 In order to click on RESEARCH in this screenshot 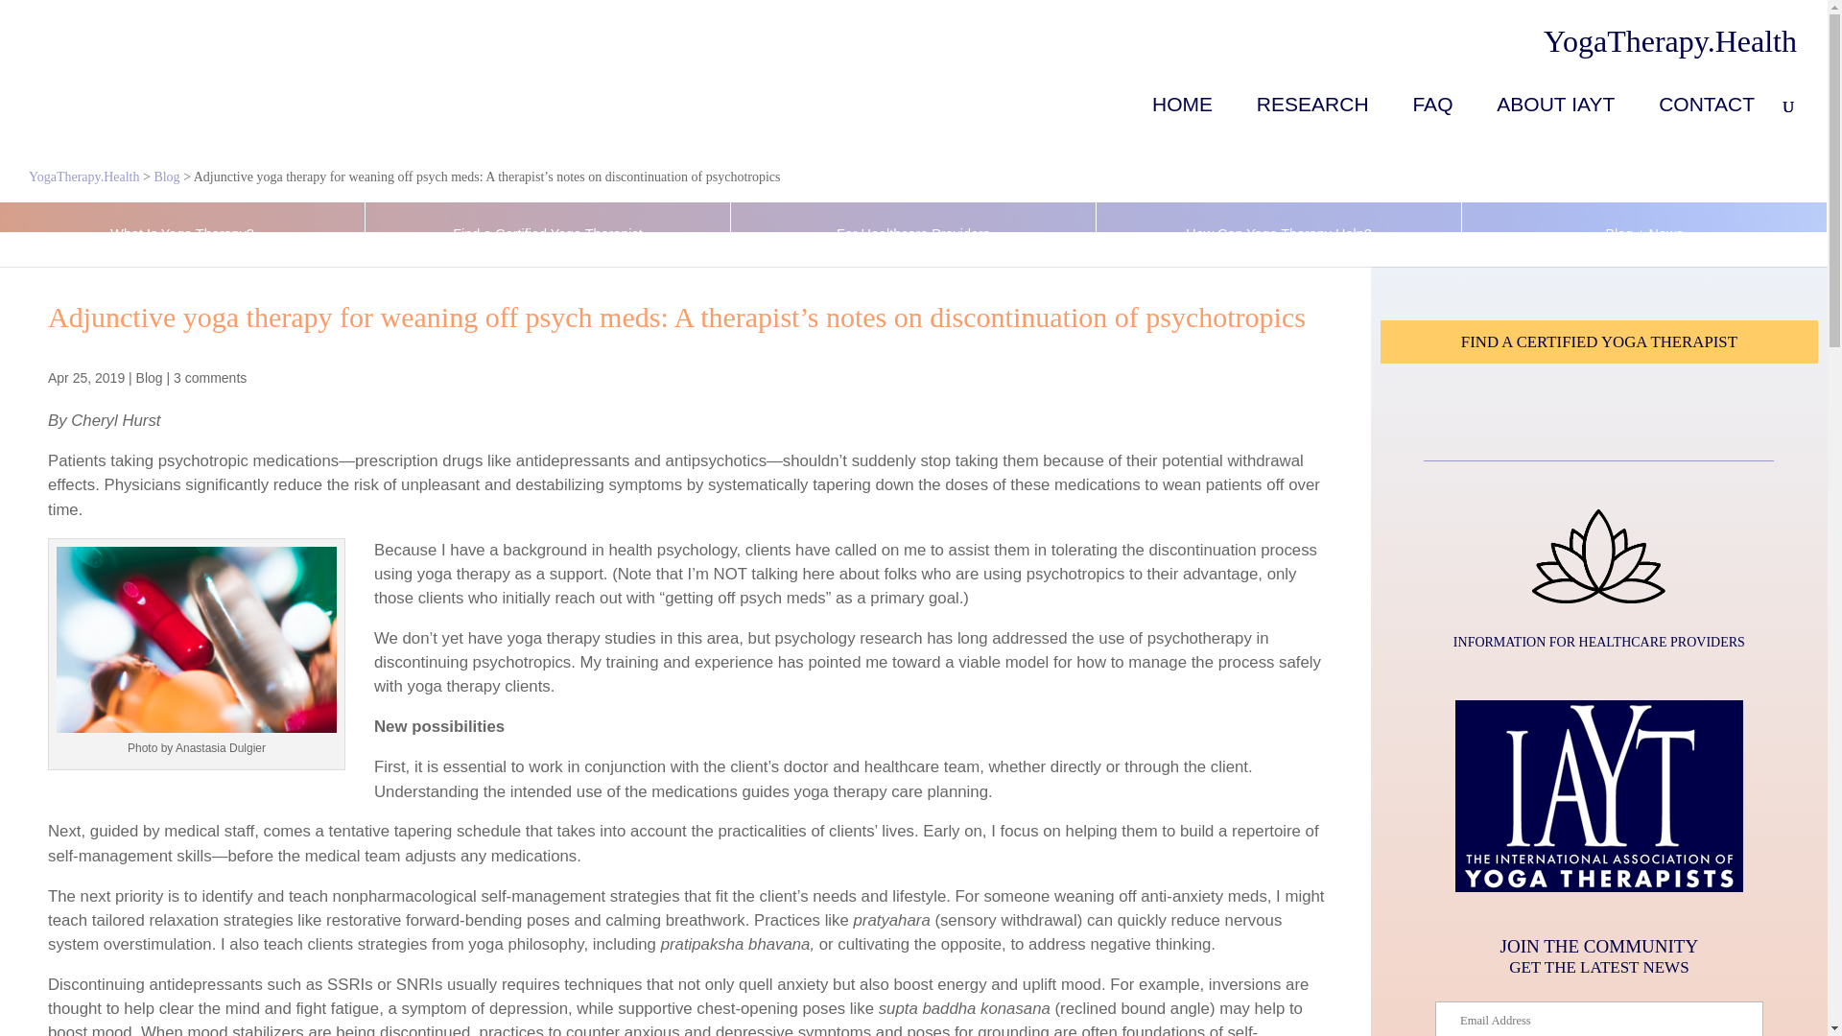, I will do `click(1312, 124)`.